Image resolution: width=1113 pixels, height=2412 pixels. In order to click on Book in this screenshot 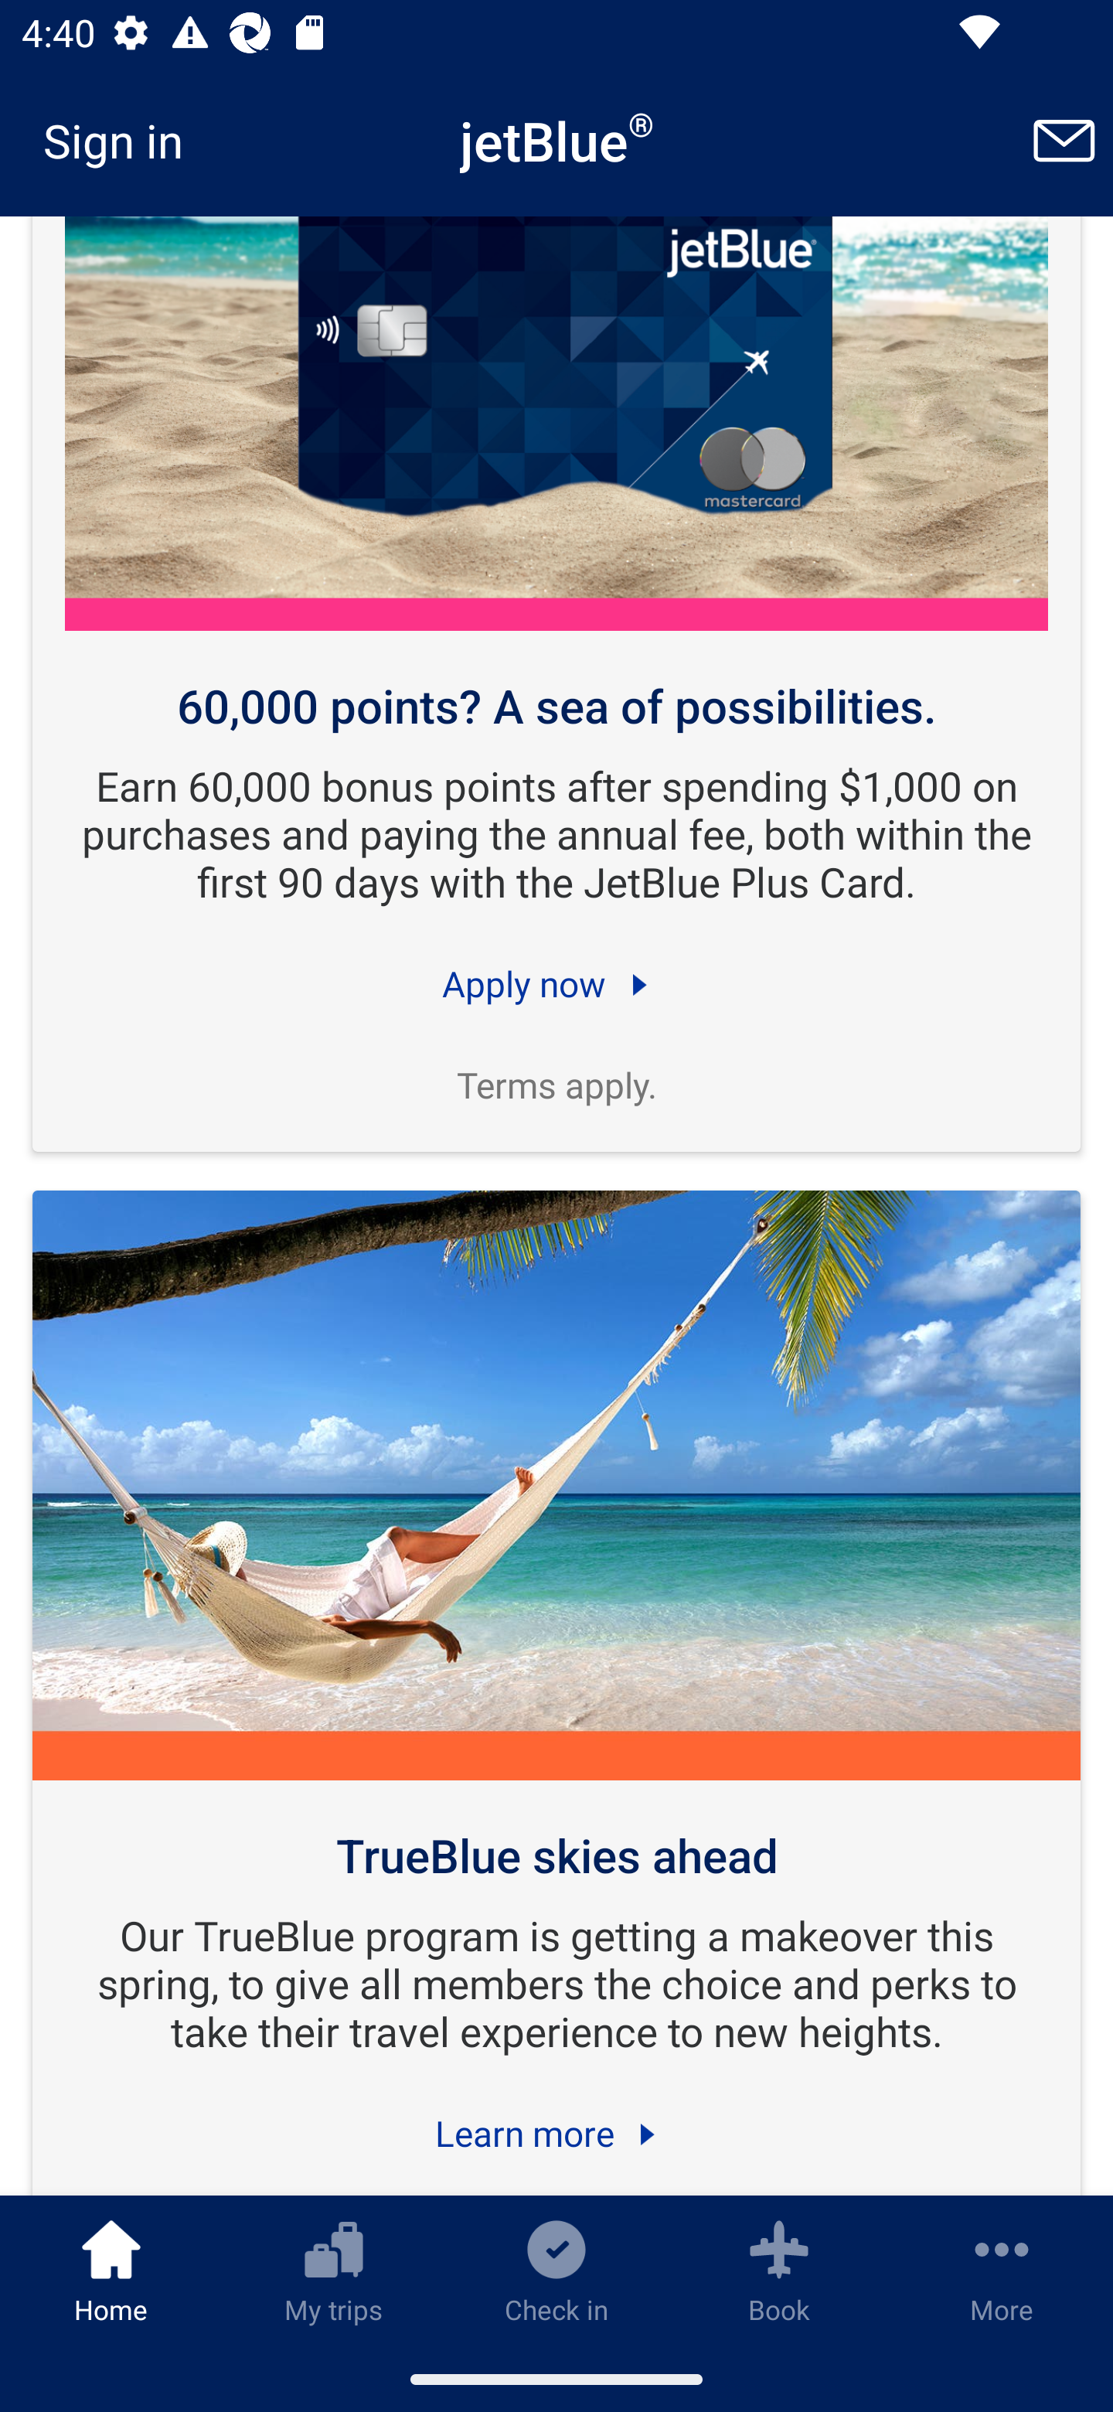, I will do `click(779, 2271)`.